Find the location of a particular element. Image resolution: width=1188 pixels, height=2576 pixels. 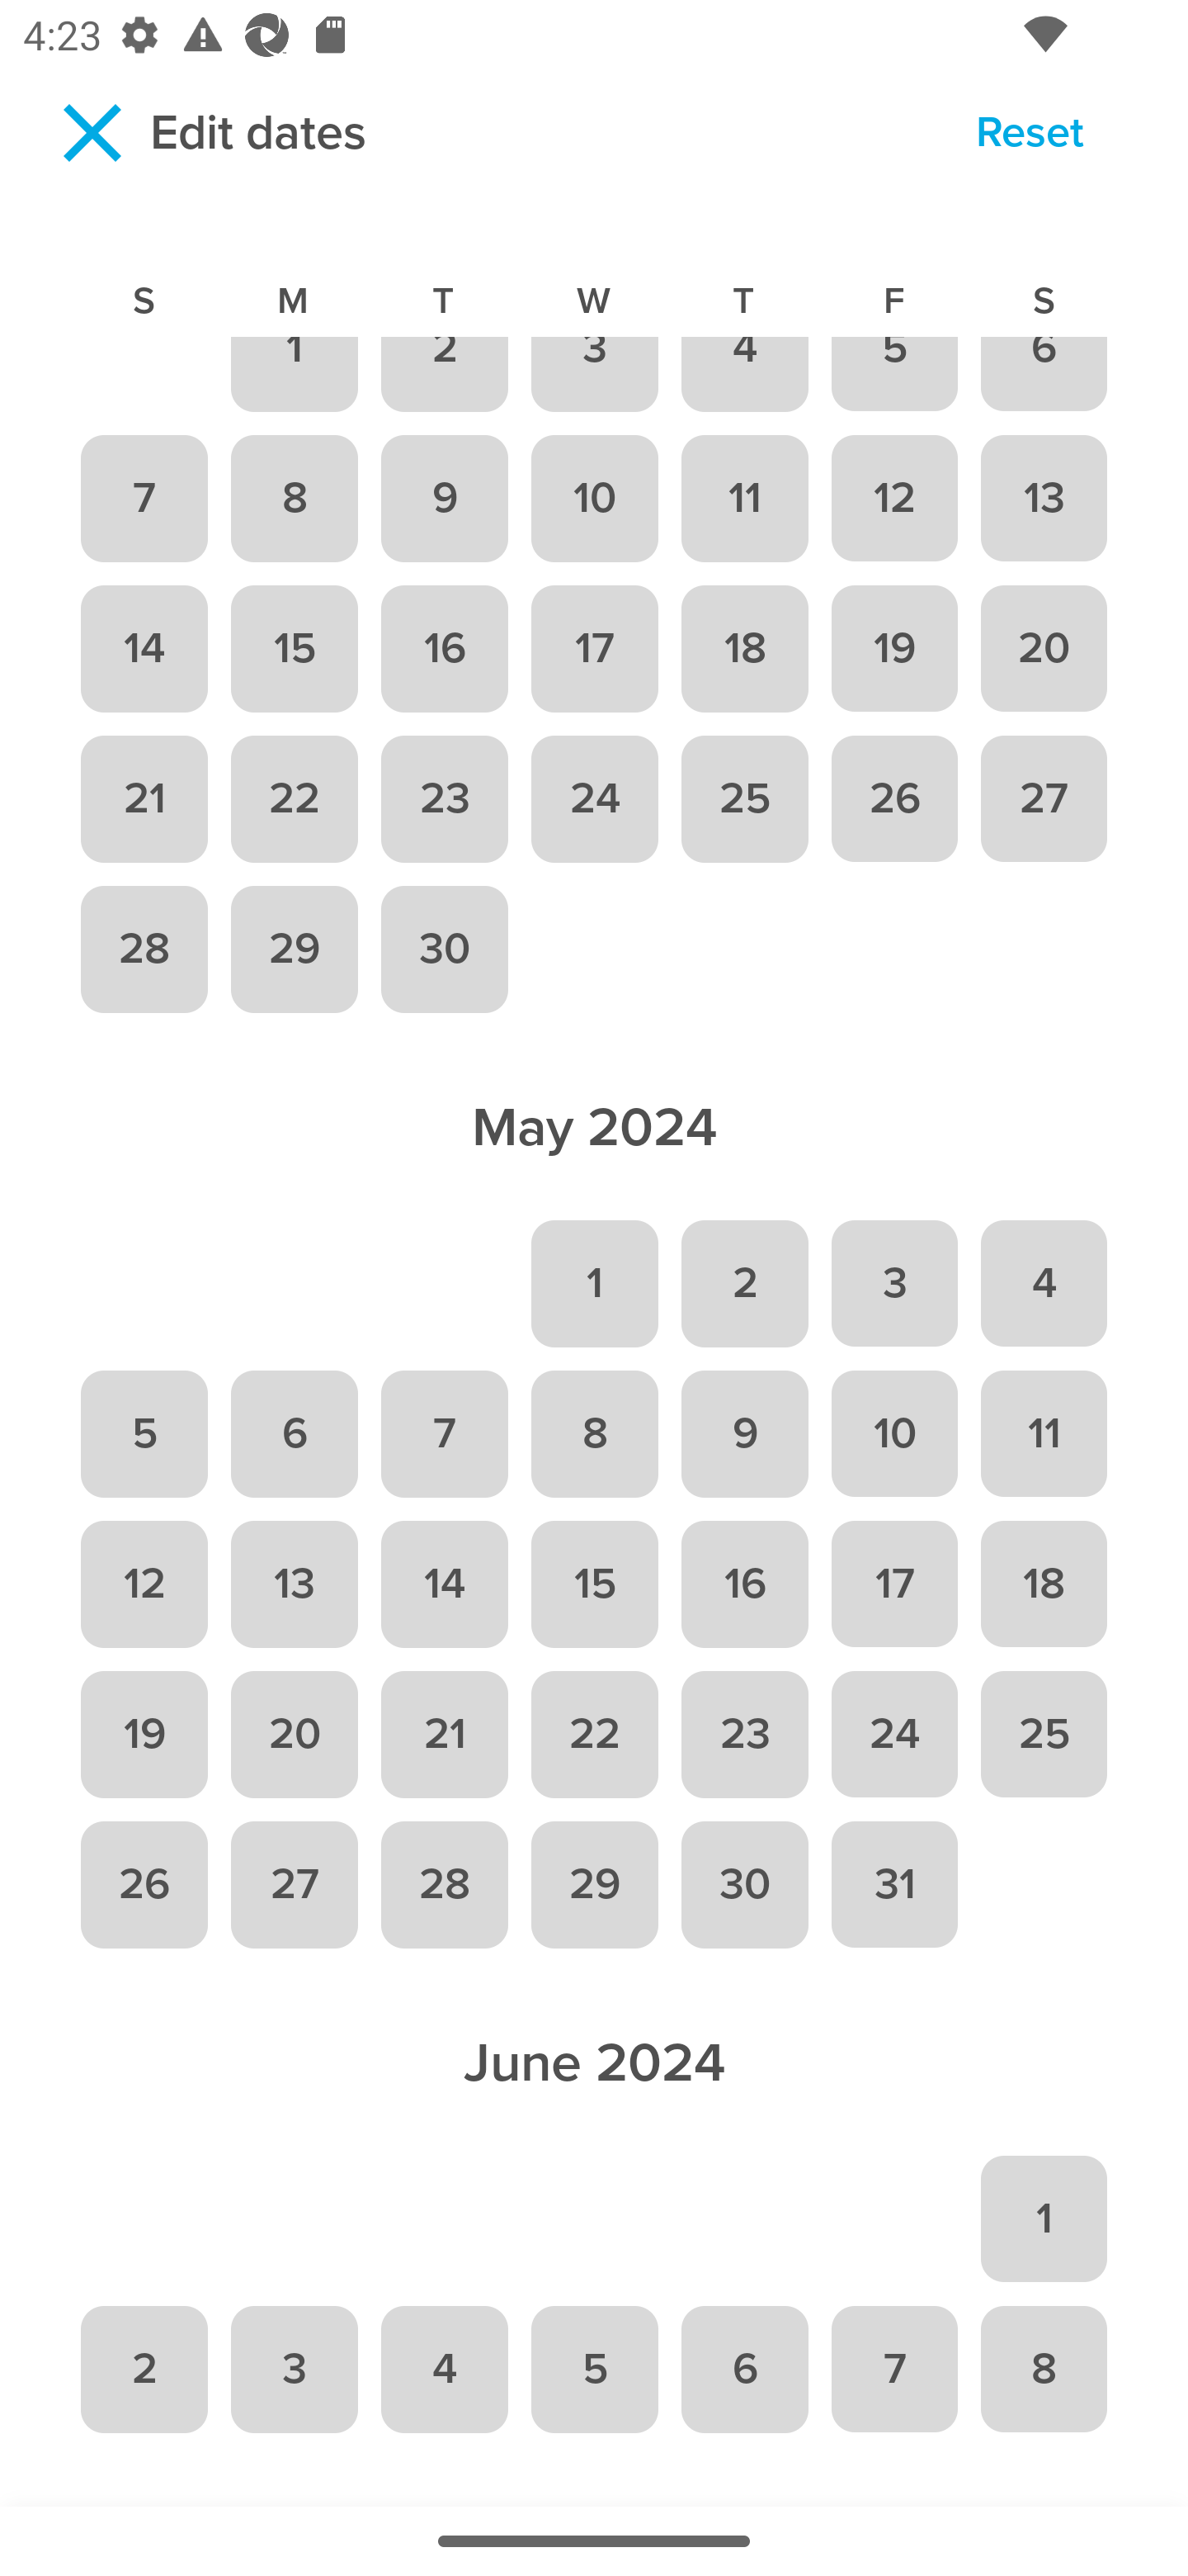

24 is located at coordinates (594, 798).